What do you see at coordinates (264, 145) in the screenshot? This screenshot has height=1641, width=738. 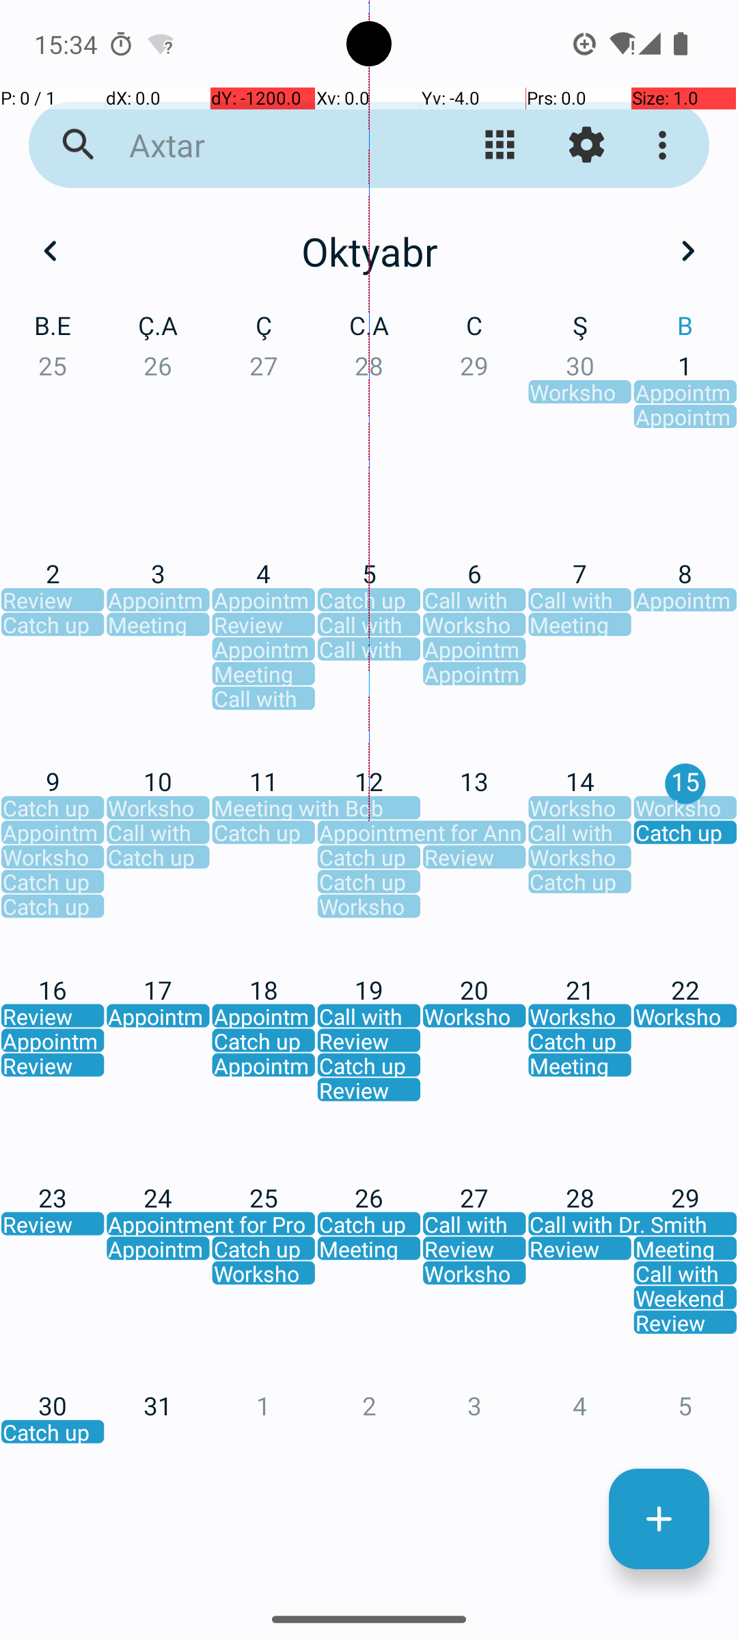 I see `Axtar` at bounding box center [264, 145].